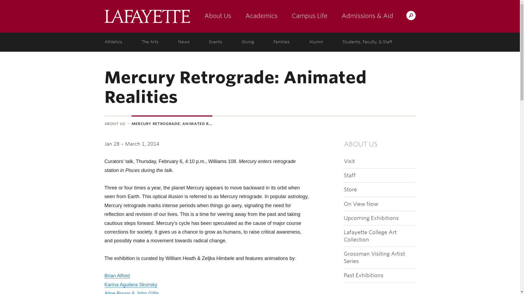  What do you see at coordinates (217, 16) in the screenshot?
I see `About Us` at bounding box center [217, 16].